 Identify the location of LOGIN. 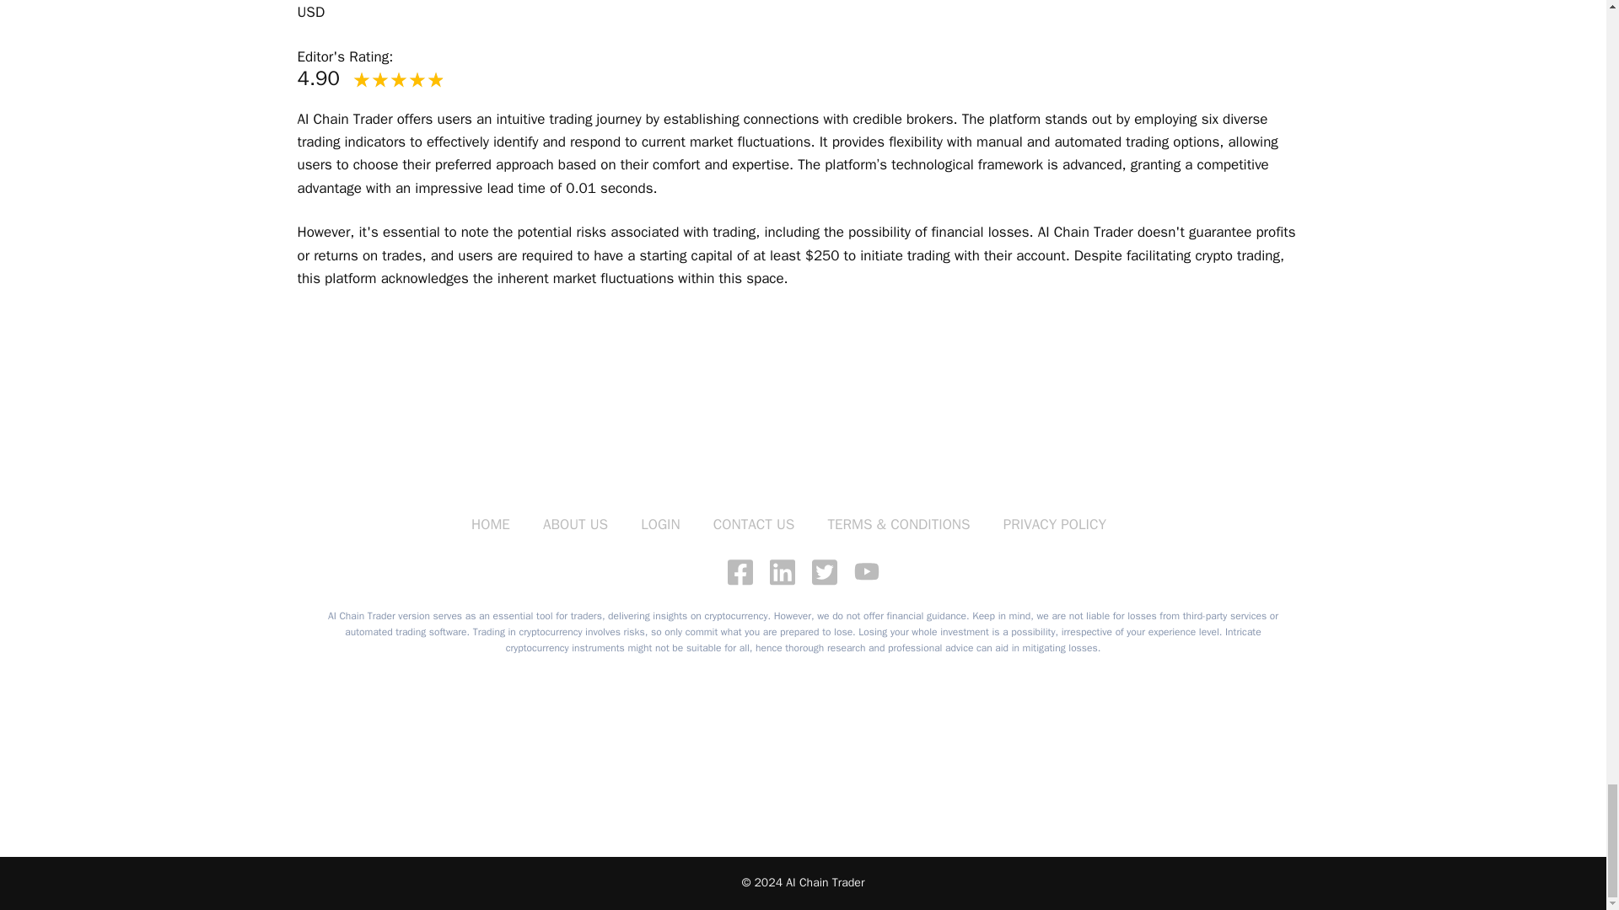
(660, 524).